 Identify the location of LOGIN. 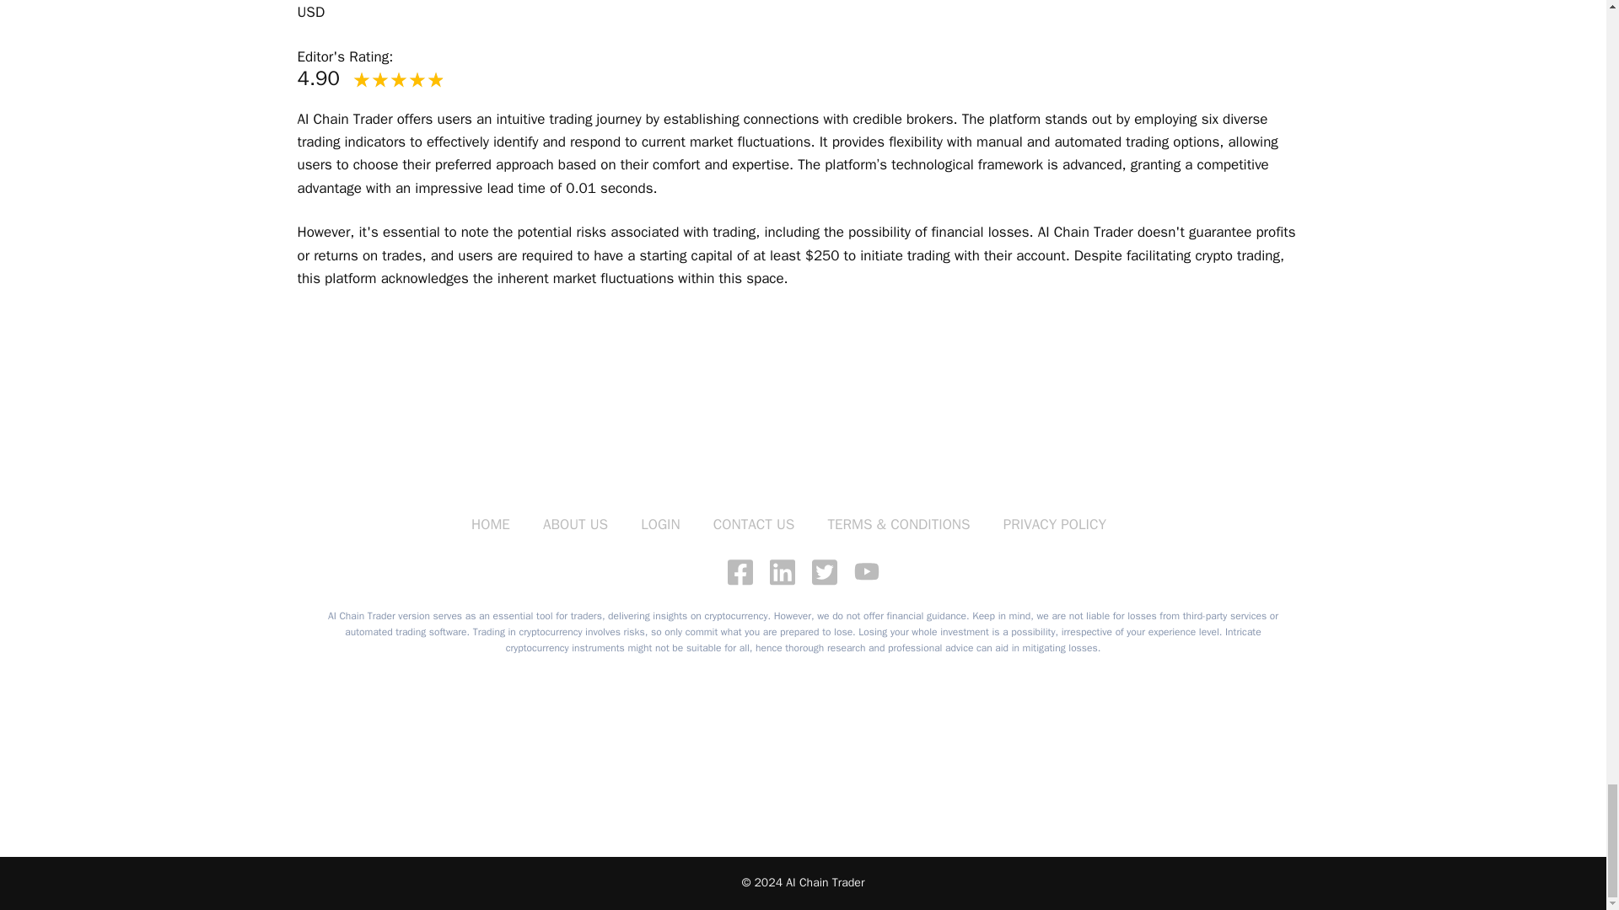
(660, 524).